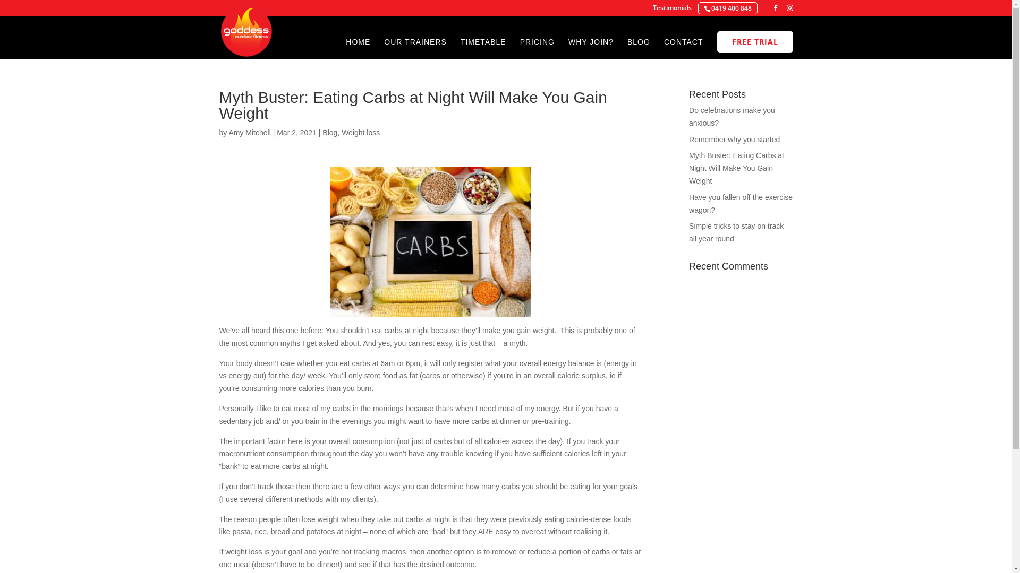  I want to click on TIMETABLE, so click(483, 49).